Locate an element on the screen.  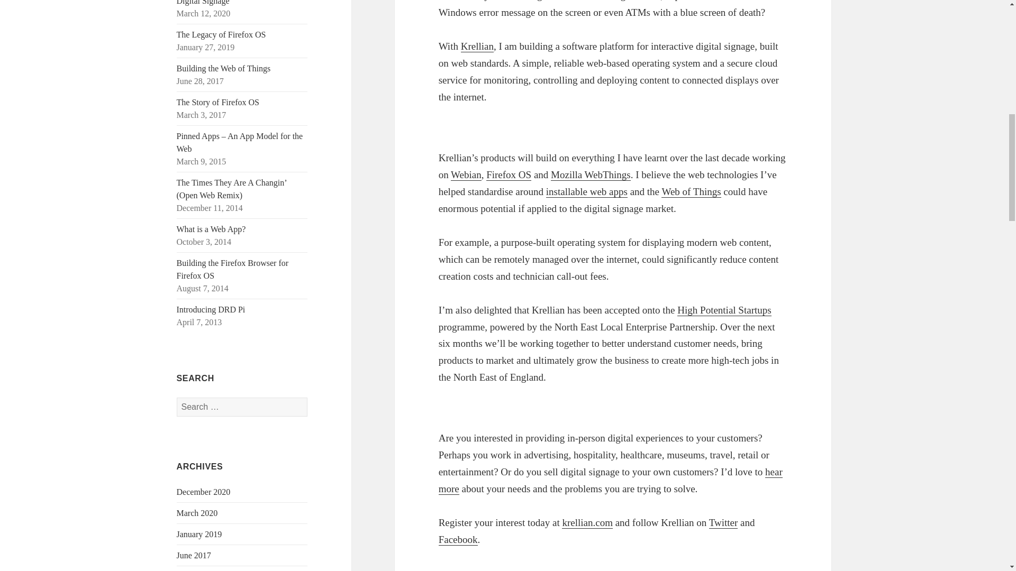
Building the Firefox Browser for Firefox OS is located at coordinates (233, 270).